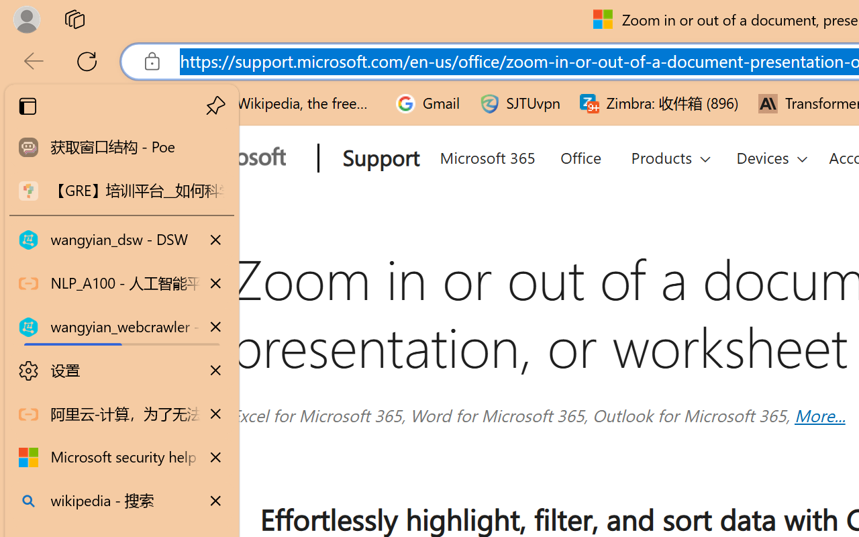  What do you see at coordinates (122, 458) in the screenshot?
I see `Microsoft security help and learning` at bounding box center [122, 458].